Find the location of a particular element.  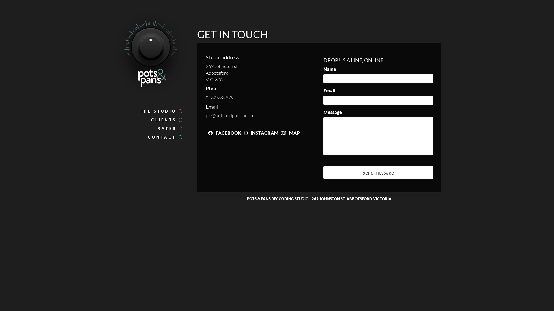

MAP is located at coordinates (289, 133).